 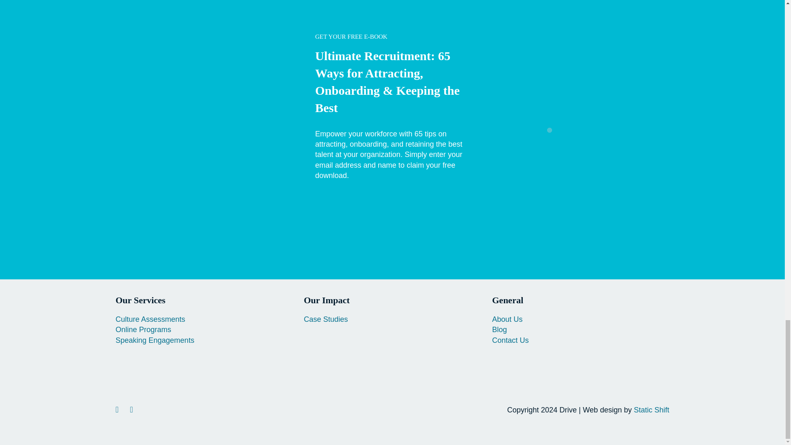 I want to click on Culture Assessments, so click(x=150, y=319).